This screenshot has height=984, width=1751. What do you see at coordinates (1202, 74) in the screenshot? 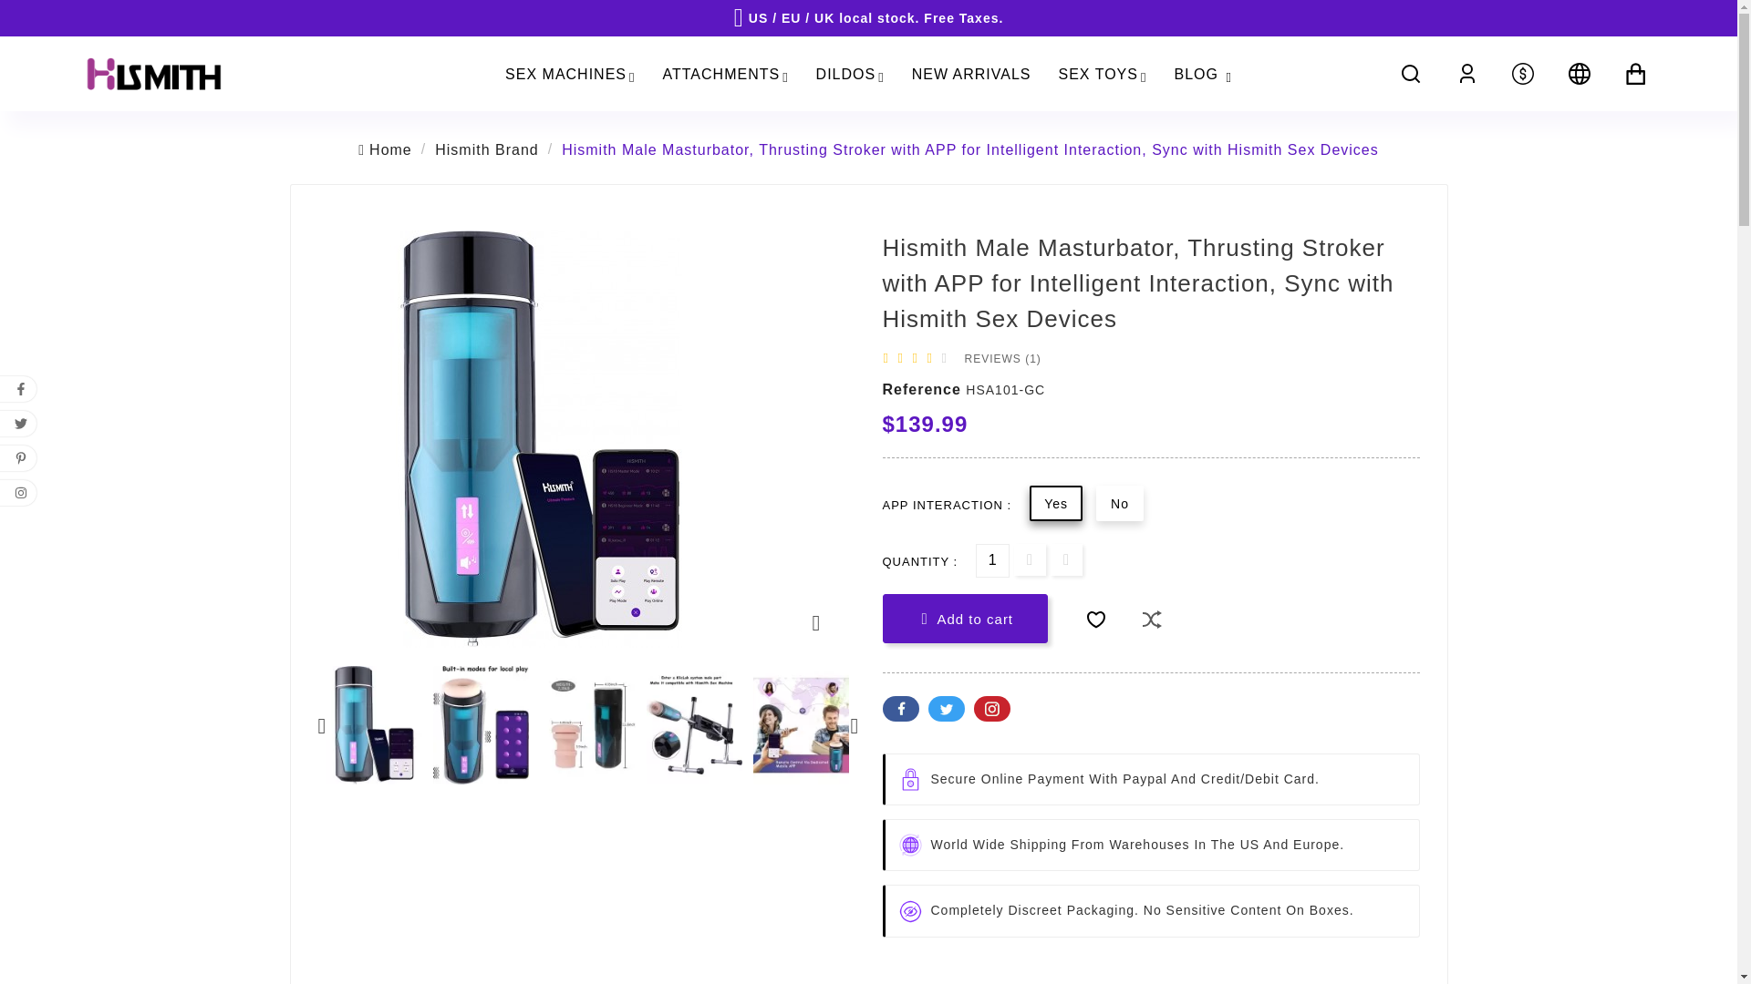
I see `BLOG` at bounding box center [1202, 74].